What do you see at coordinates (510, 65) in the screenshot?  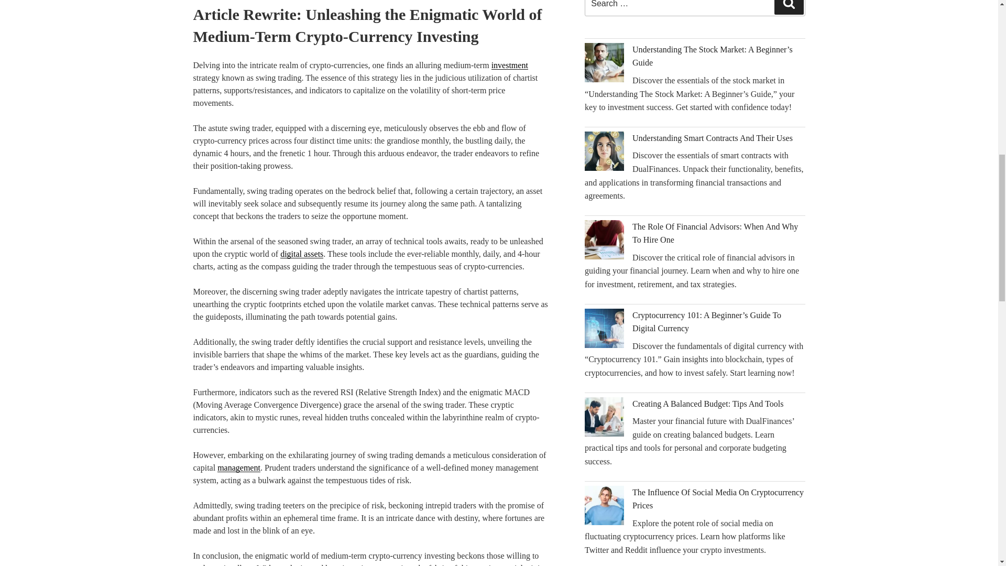 I see `investment` at bounding box center [510, 65].